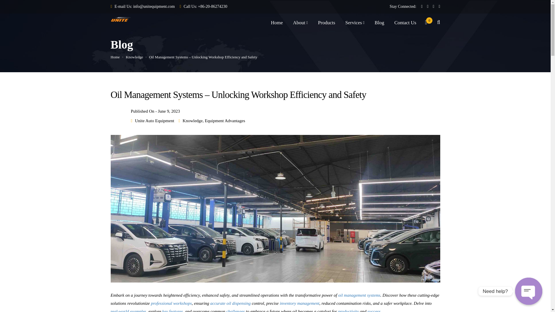 The image size is (555, 312). Describe the element at coordinates (300, 24) in the screenshot. I see `About` at that location.